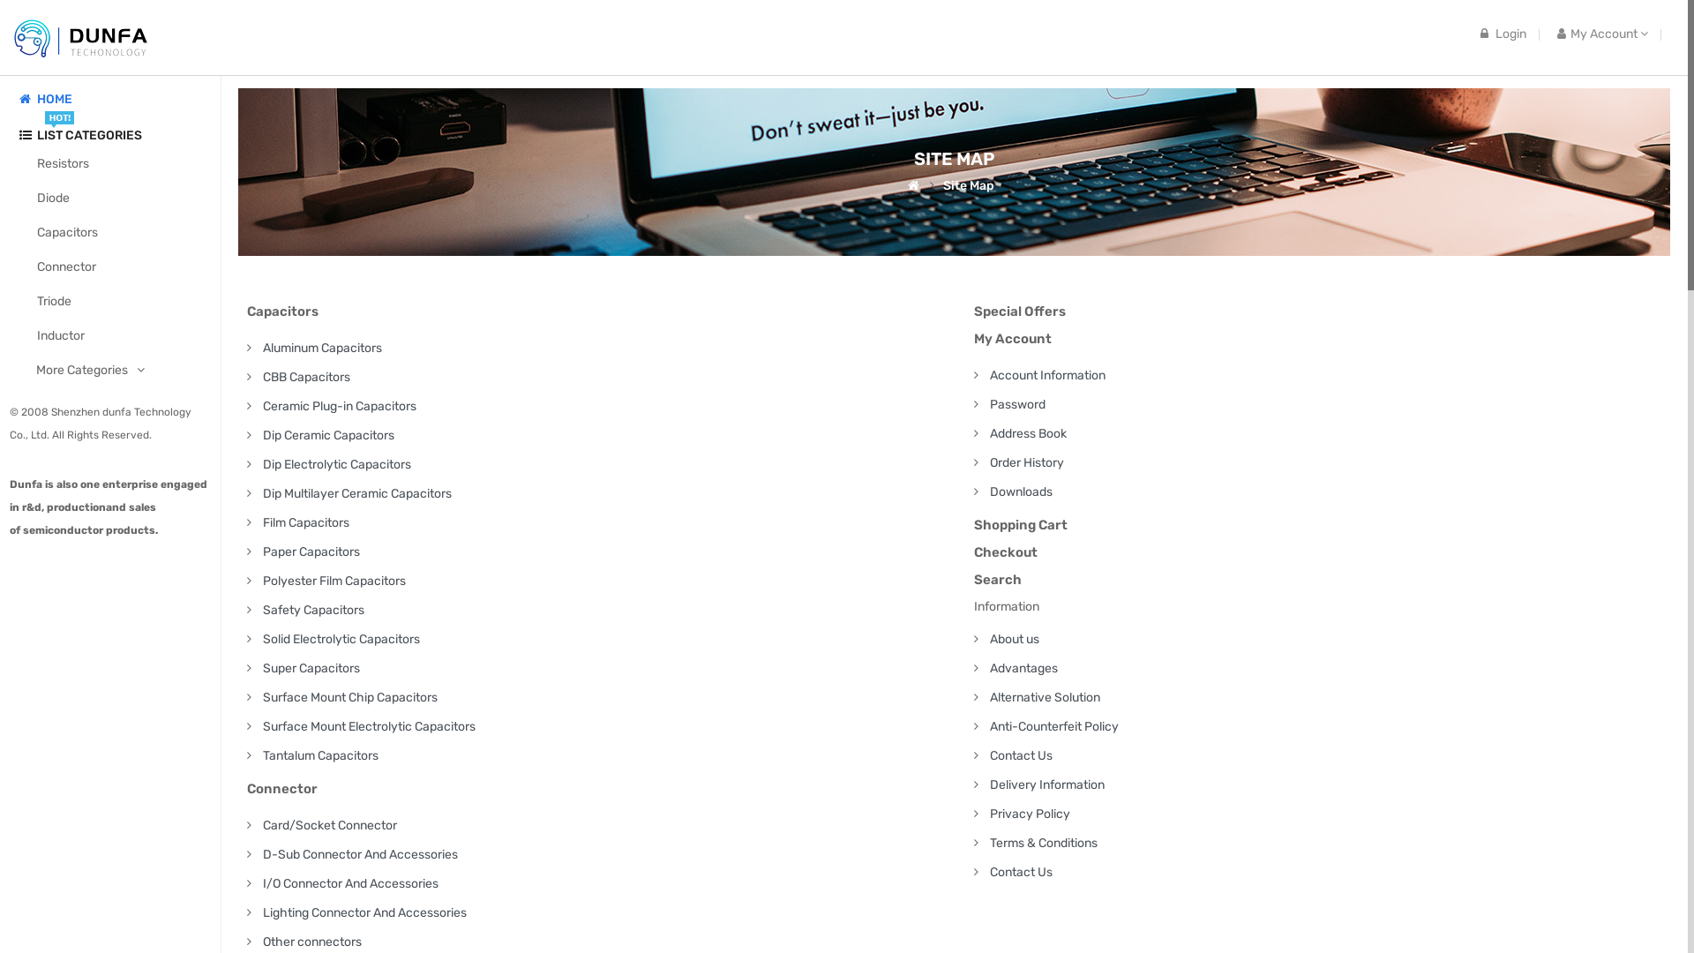 The image size is (1694, 953). What do you see at coordinates (307, 378) in the screenshot?
I see `CBB Capacitors` at bounding box center [307, 378].